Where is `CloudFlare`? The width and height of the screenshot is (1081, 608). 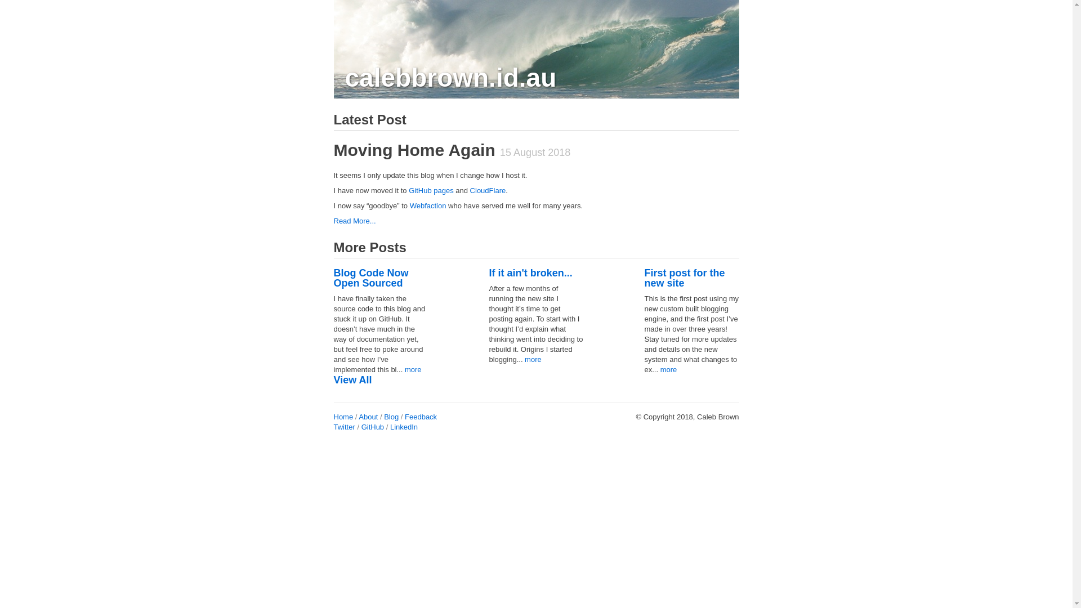 CloudFlare is located at coordinates (488, 190).